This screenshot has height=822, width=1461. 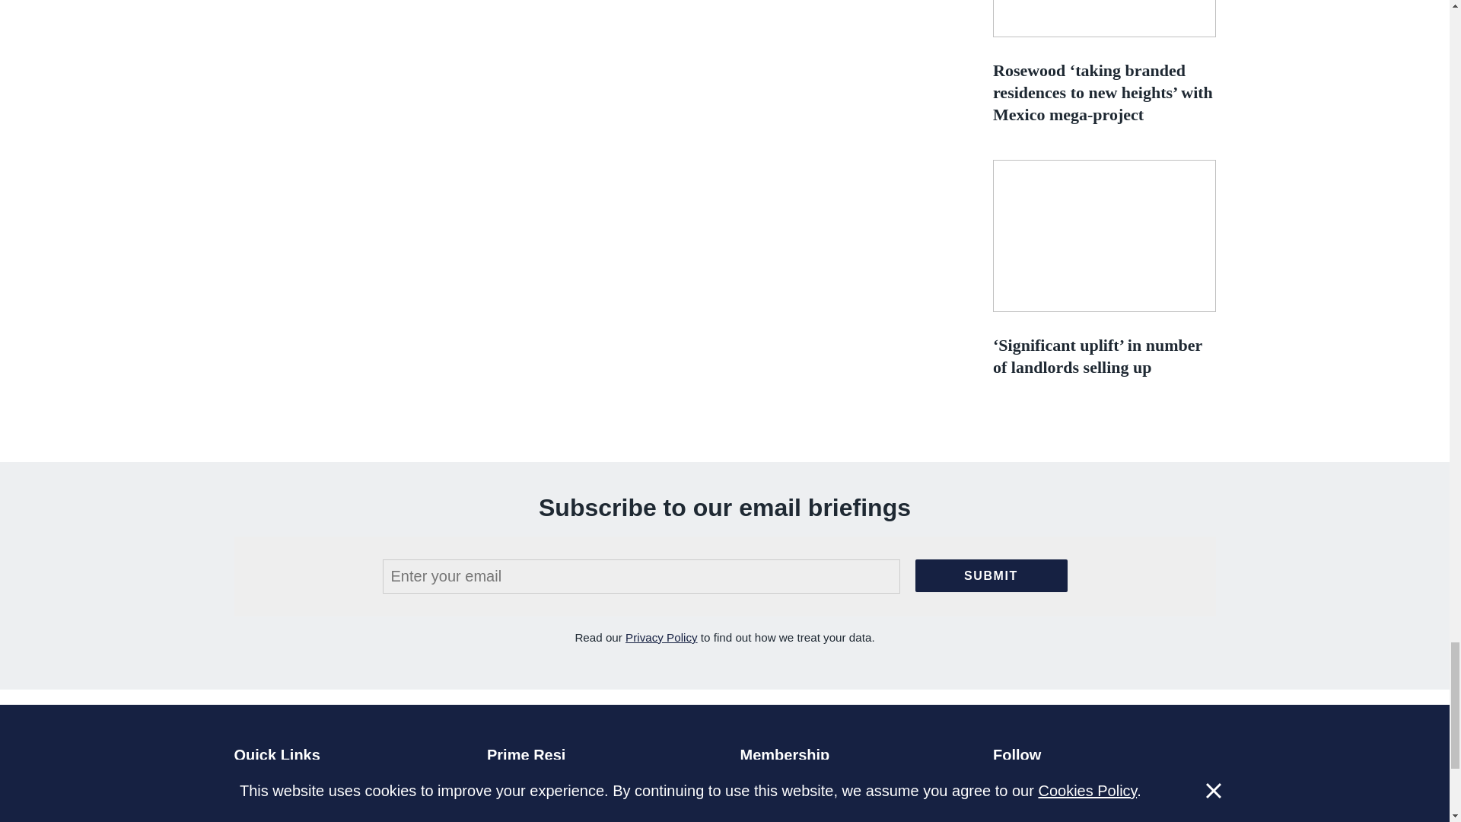 I want to click on Submit, so click(x=990, y=575).